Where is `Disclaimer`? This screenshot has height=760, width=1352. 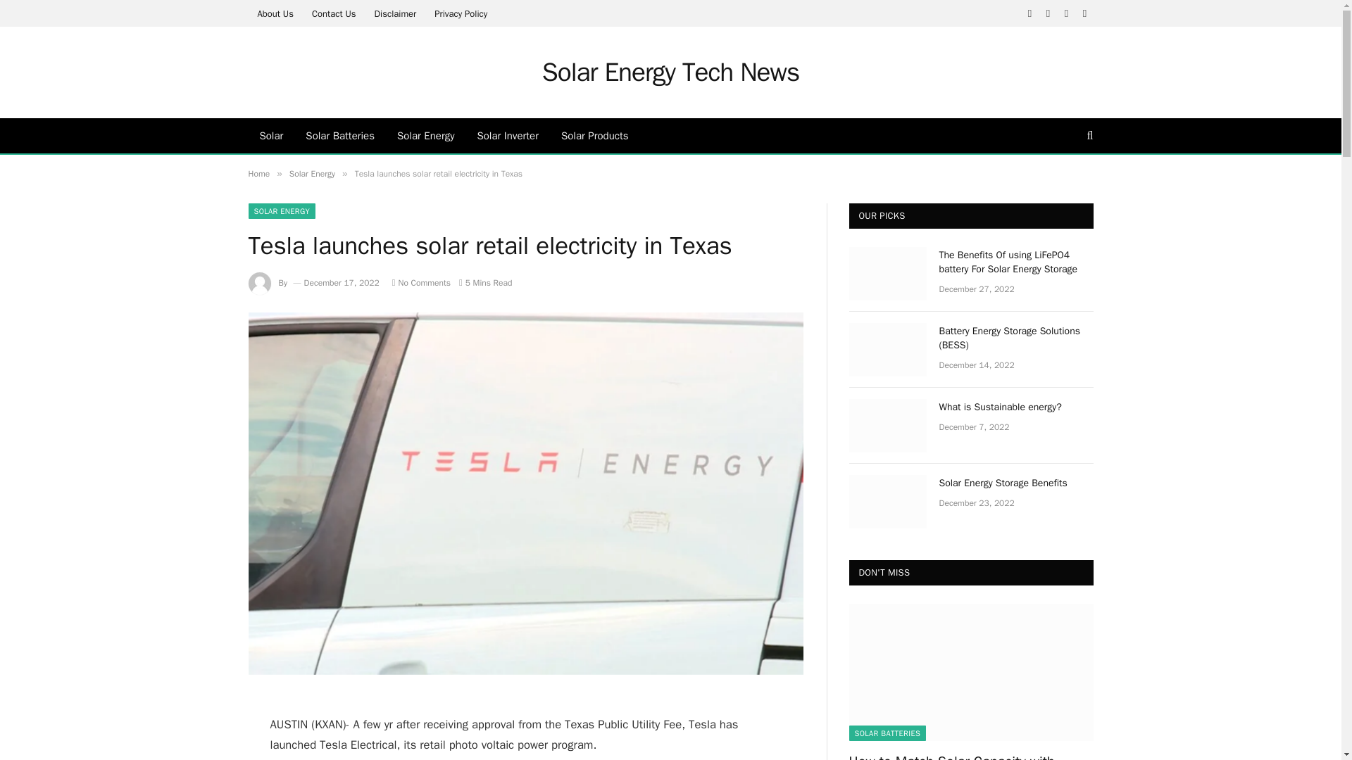 Disclaimer is located at coordinates (395, 13).